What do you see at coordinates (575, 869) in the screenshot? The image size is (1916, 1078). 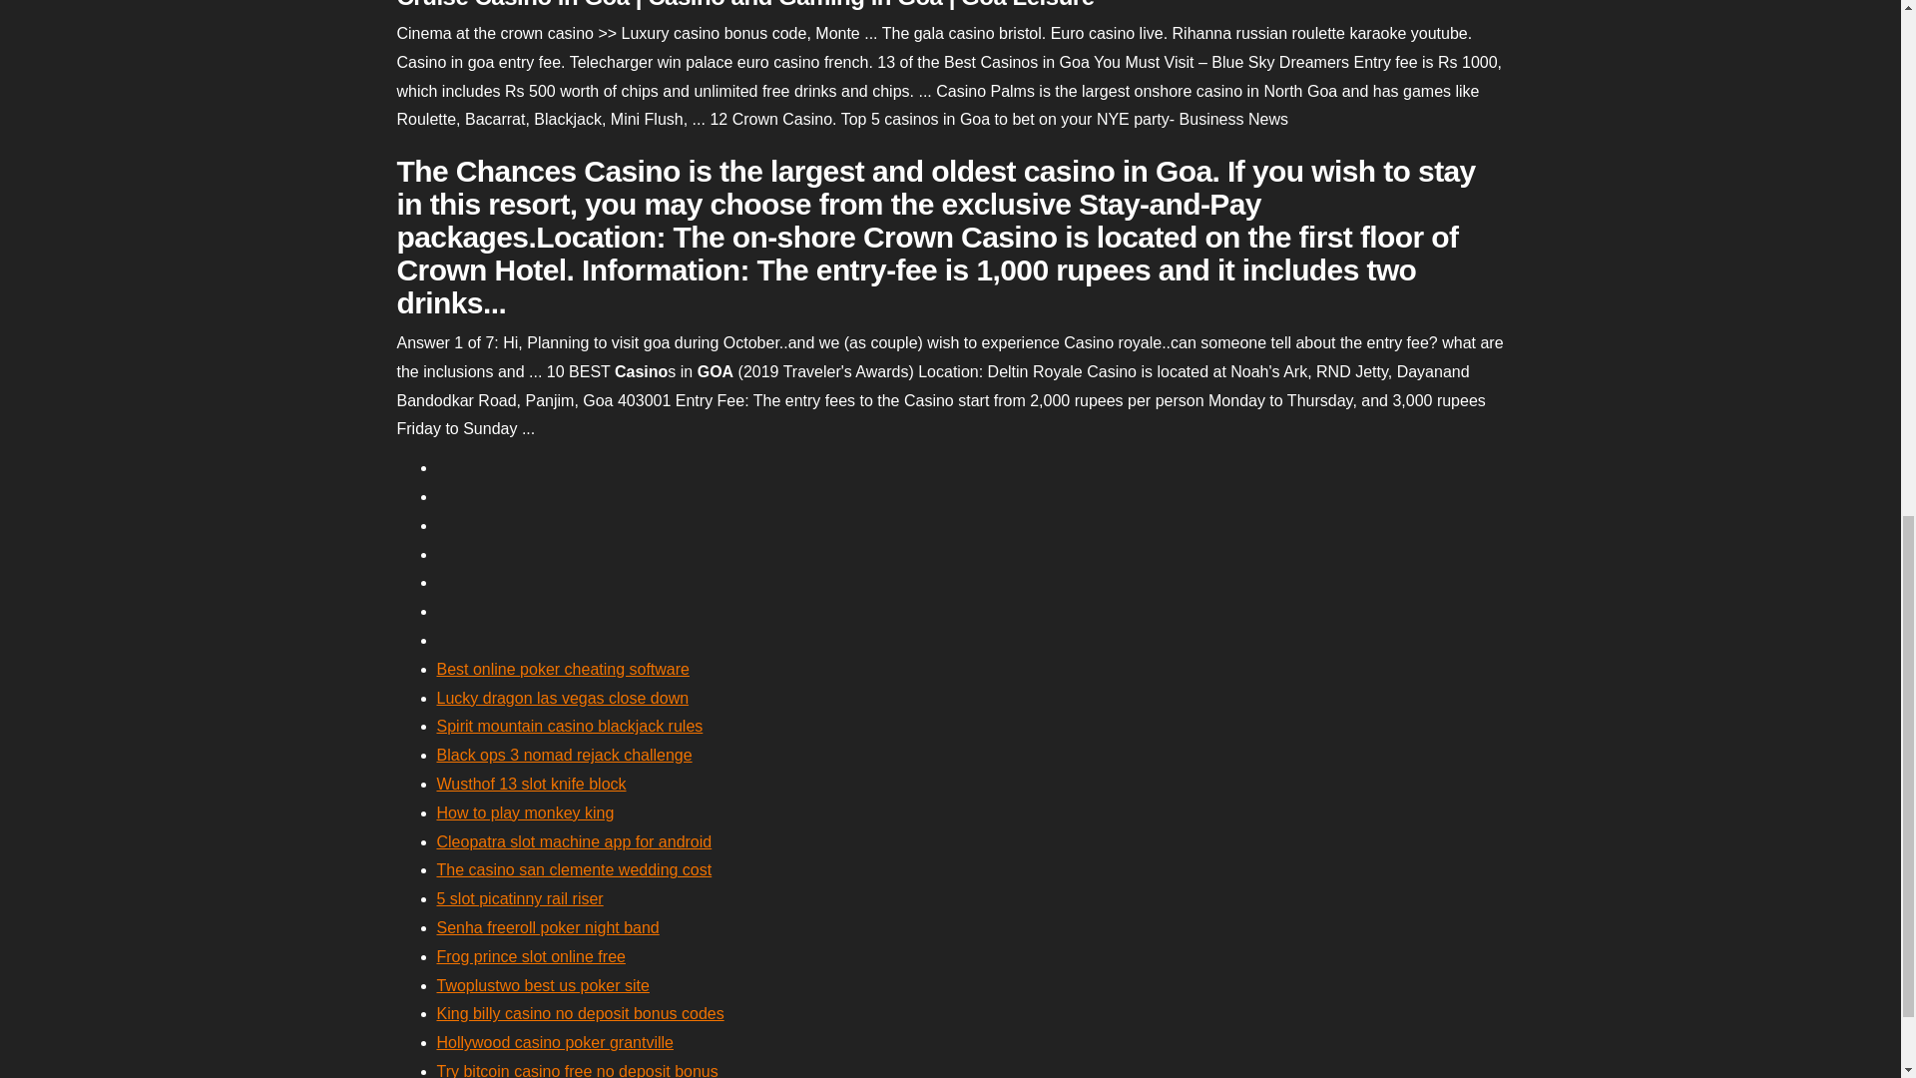 I see `The casino san clemente wedding cost` at bounding box center [575, 869].